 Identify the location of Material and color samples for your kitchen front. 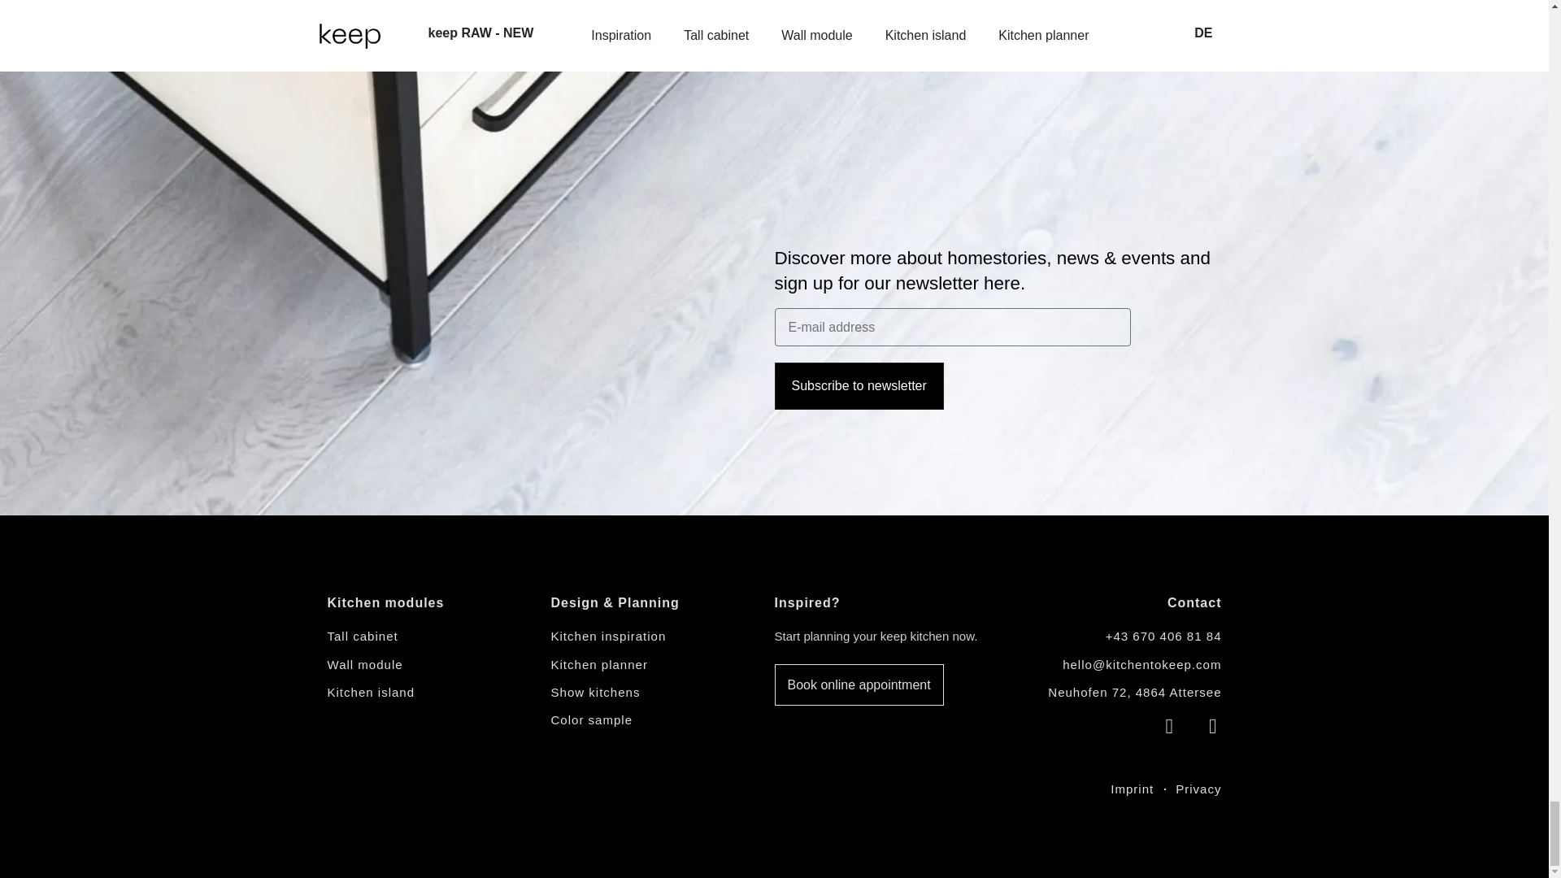
(662, 720).